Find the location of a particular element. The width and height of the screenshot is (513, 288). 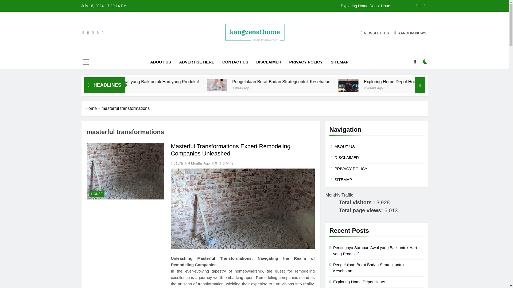

Pengelolaan Berat Badan Strategi untuk Kesehatan is located at coordinates (335, 82).